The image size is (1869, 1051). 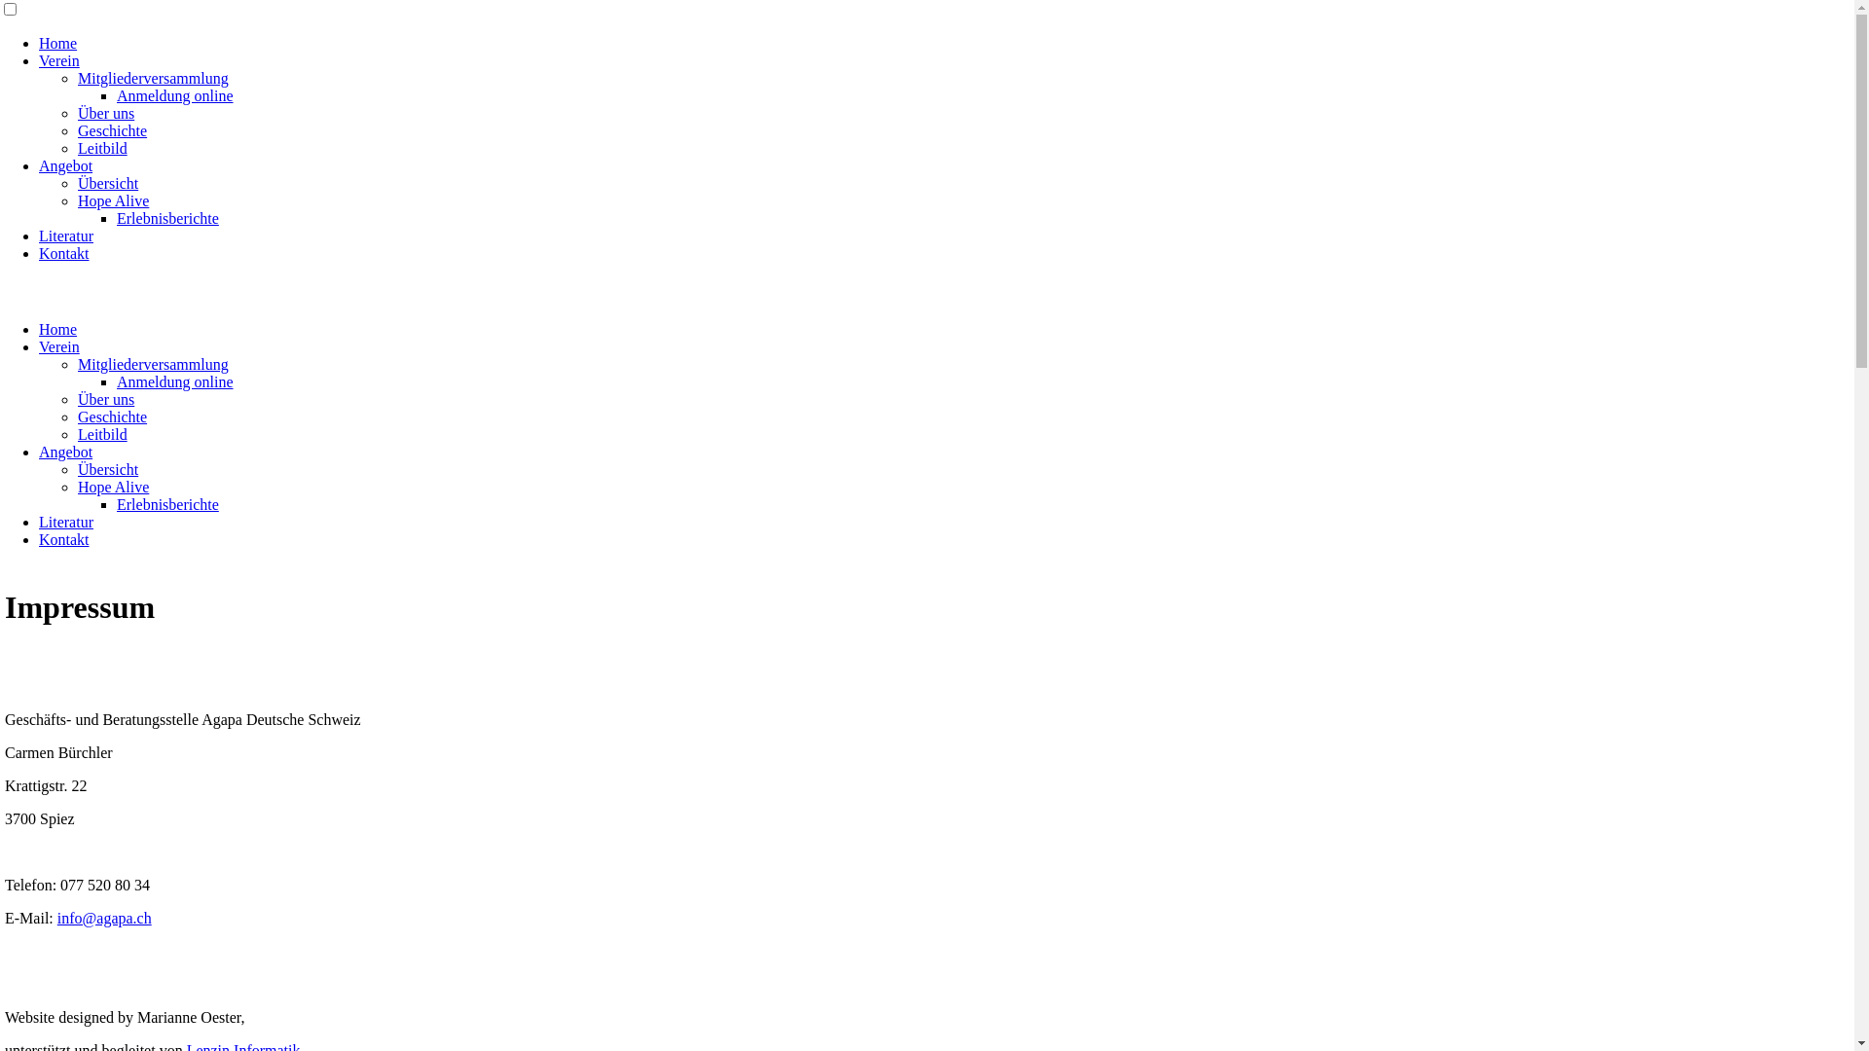 I want to click on Mitgliederversammlung, so click(x=154, y=78).